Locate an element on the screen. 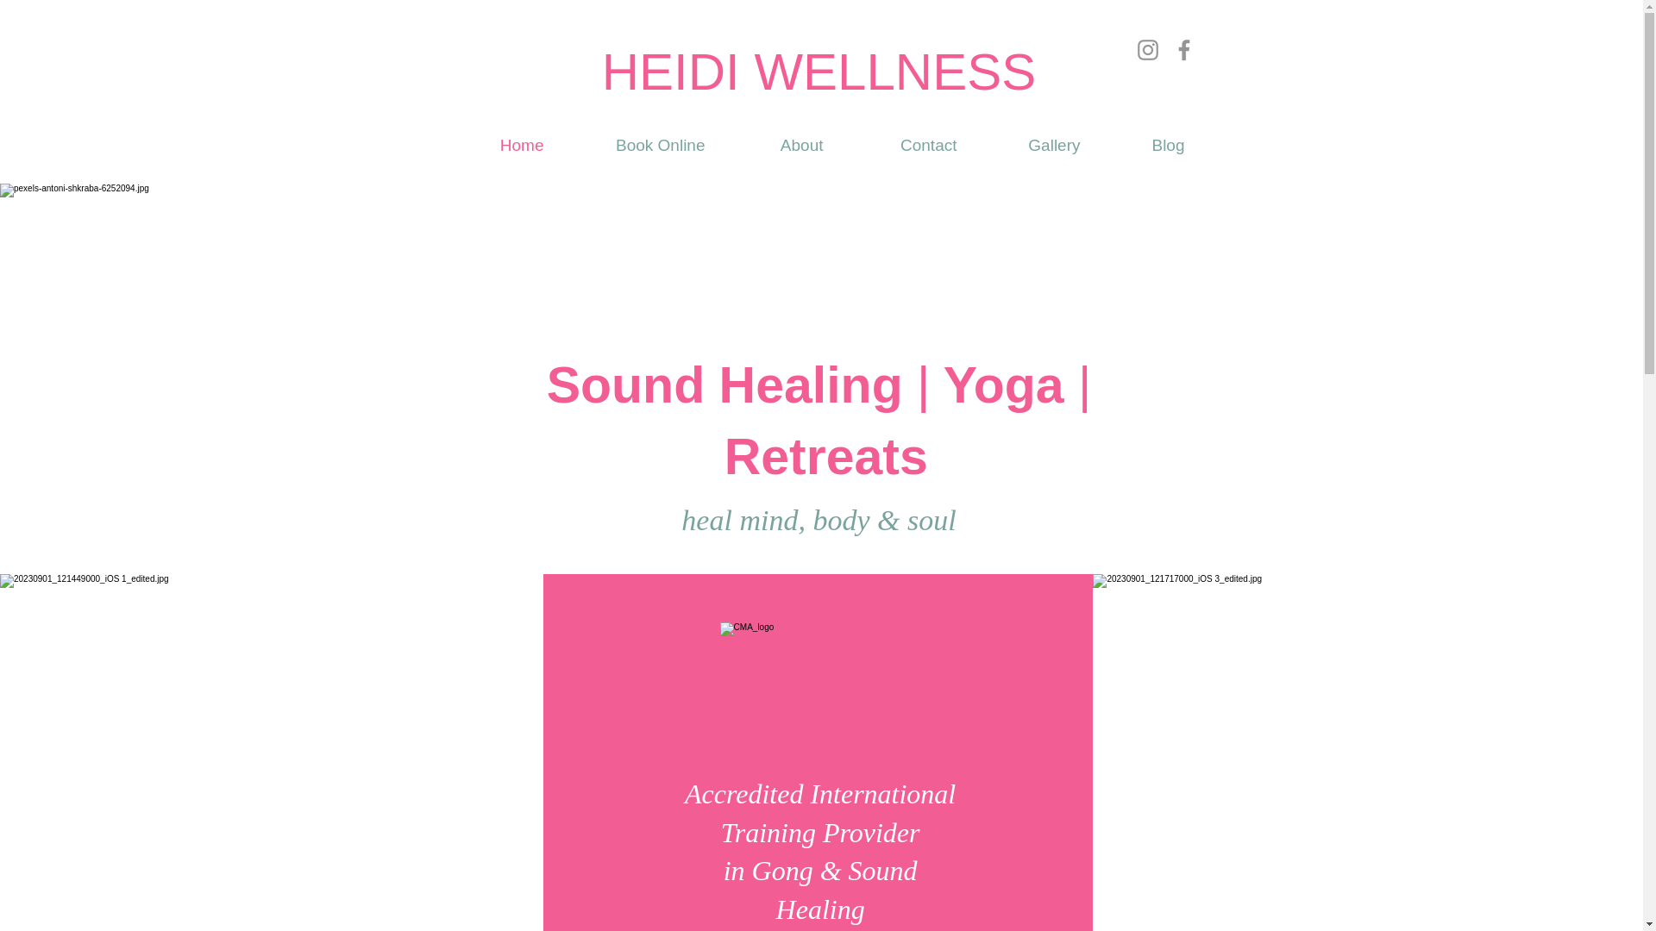 The width and height of the screenshot is (1656, 931). Book Online is located at coordinates (637, 145).